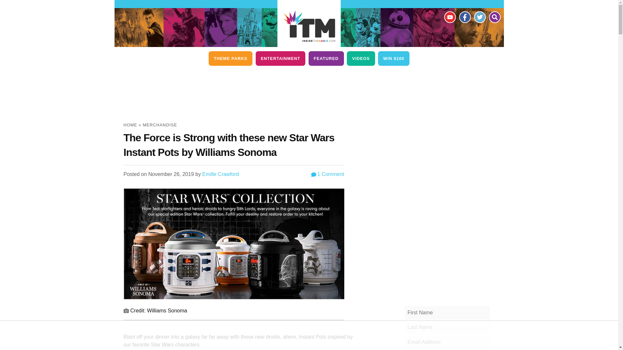 The height and width of the screenshot is (350, 623). Describe the element at coordinates (326, 58) in the screenshot. I see `FEATURED` at that location.